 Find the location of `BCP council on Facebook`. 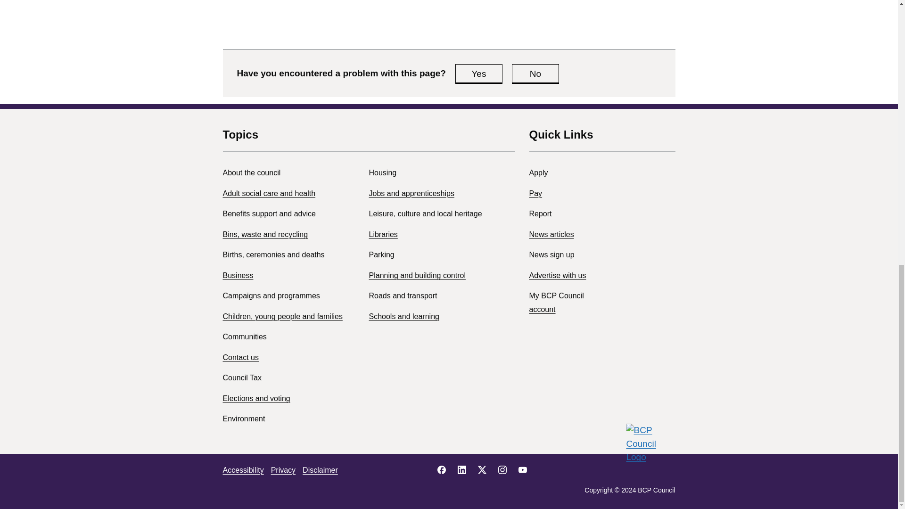

BCP council on Facebook is located at coordinates (441, 469).